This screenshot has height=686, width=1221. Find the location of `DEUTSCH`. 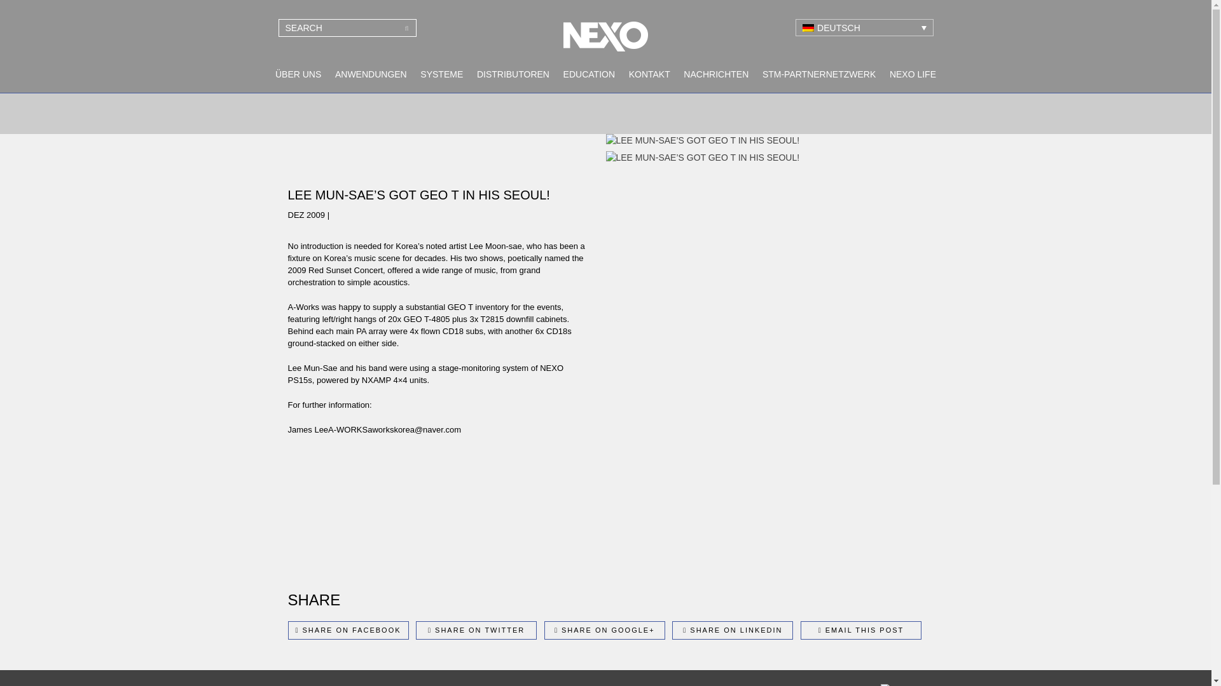

DEUTSCH is located at coordinates (864, 28).